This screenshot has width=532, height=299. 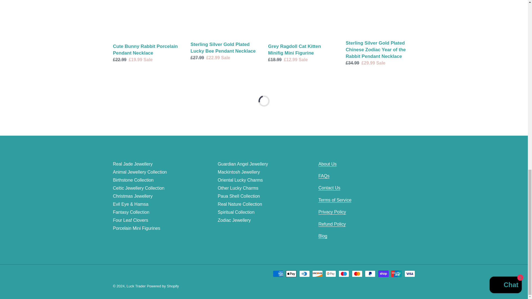 What do you see at coordinates (324, 176) in the screenshot?
I see `FAQs` at bounding box center [324, 176].